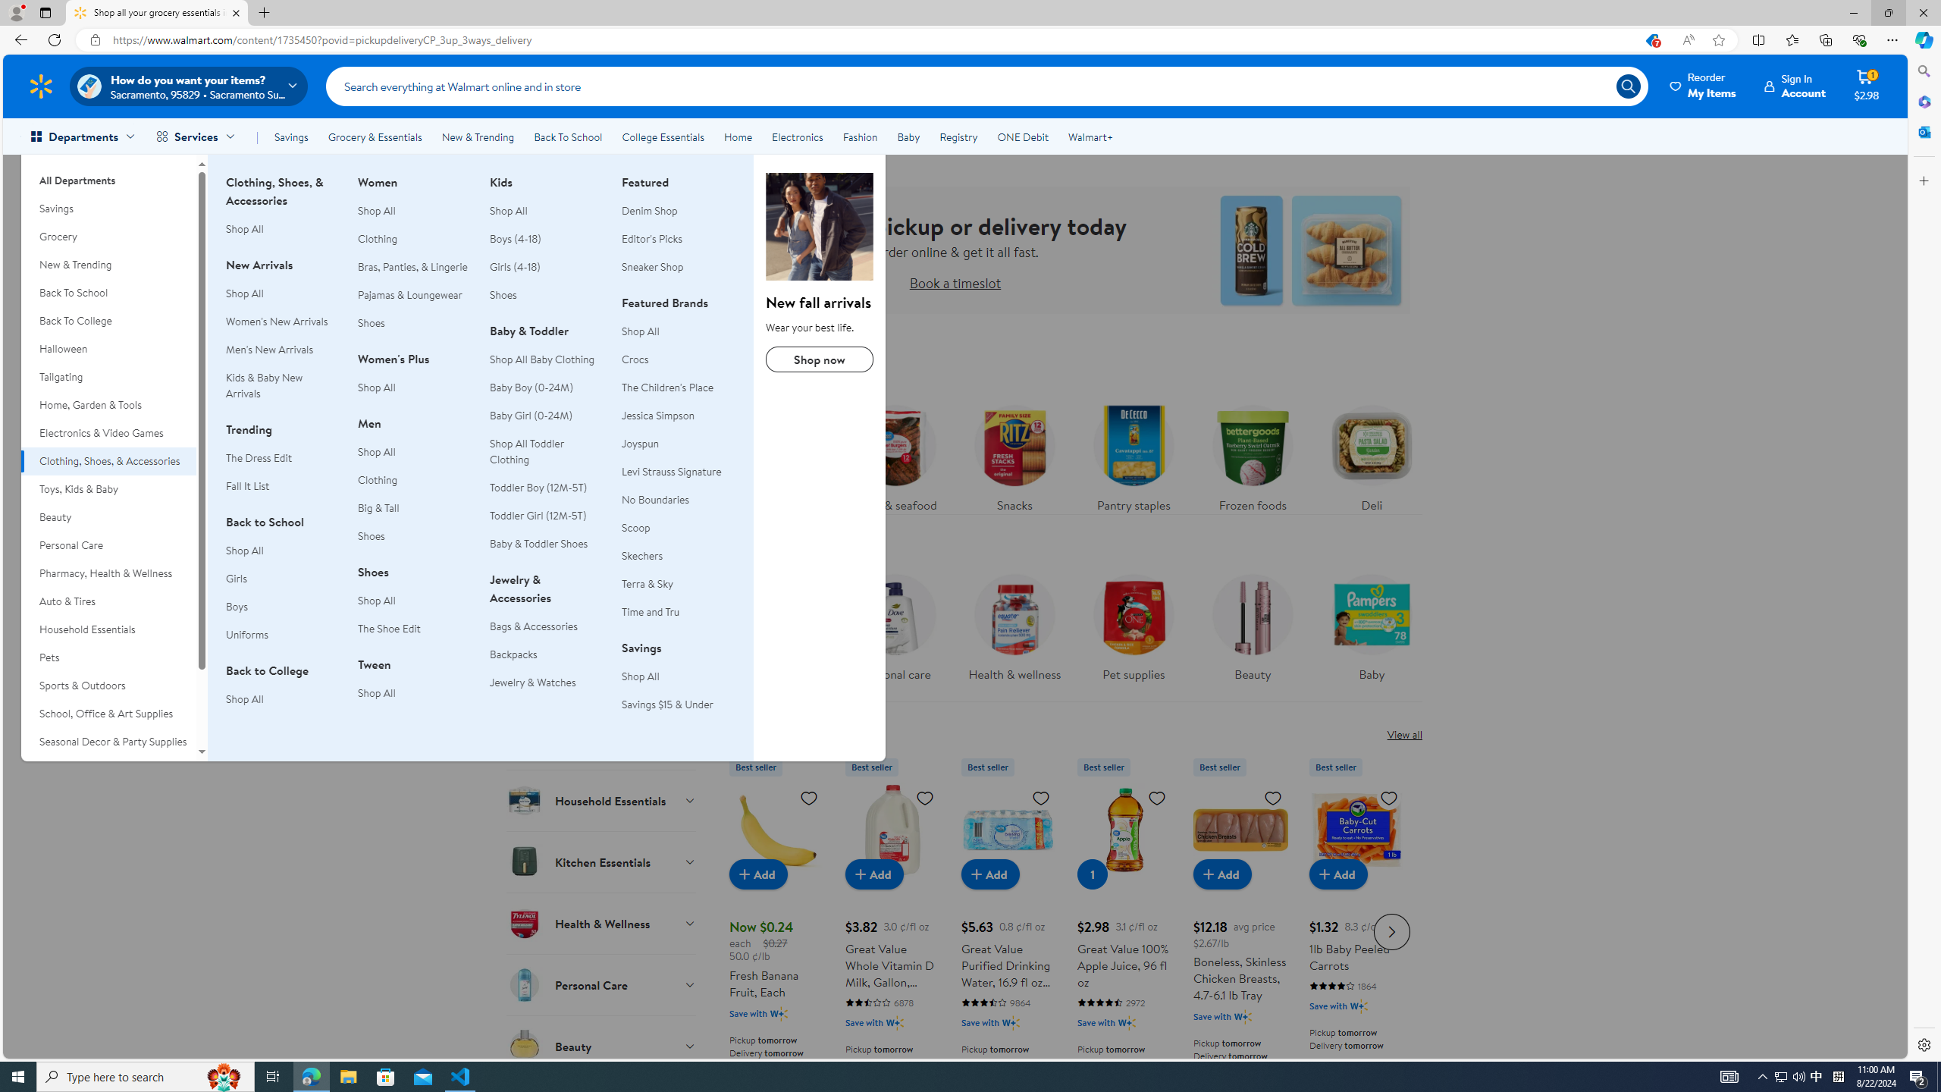  Describe the element at coordinates (516, 267) in the screenshot. I see `Girls (4-18)` at that location.